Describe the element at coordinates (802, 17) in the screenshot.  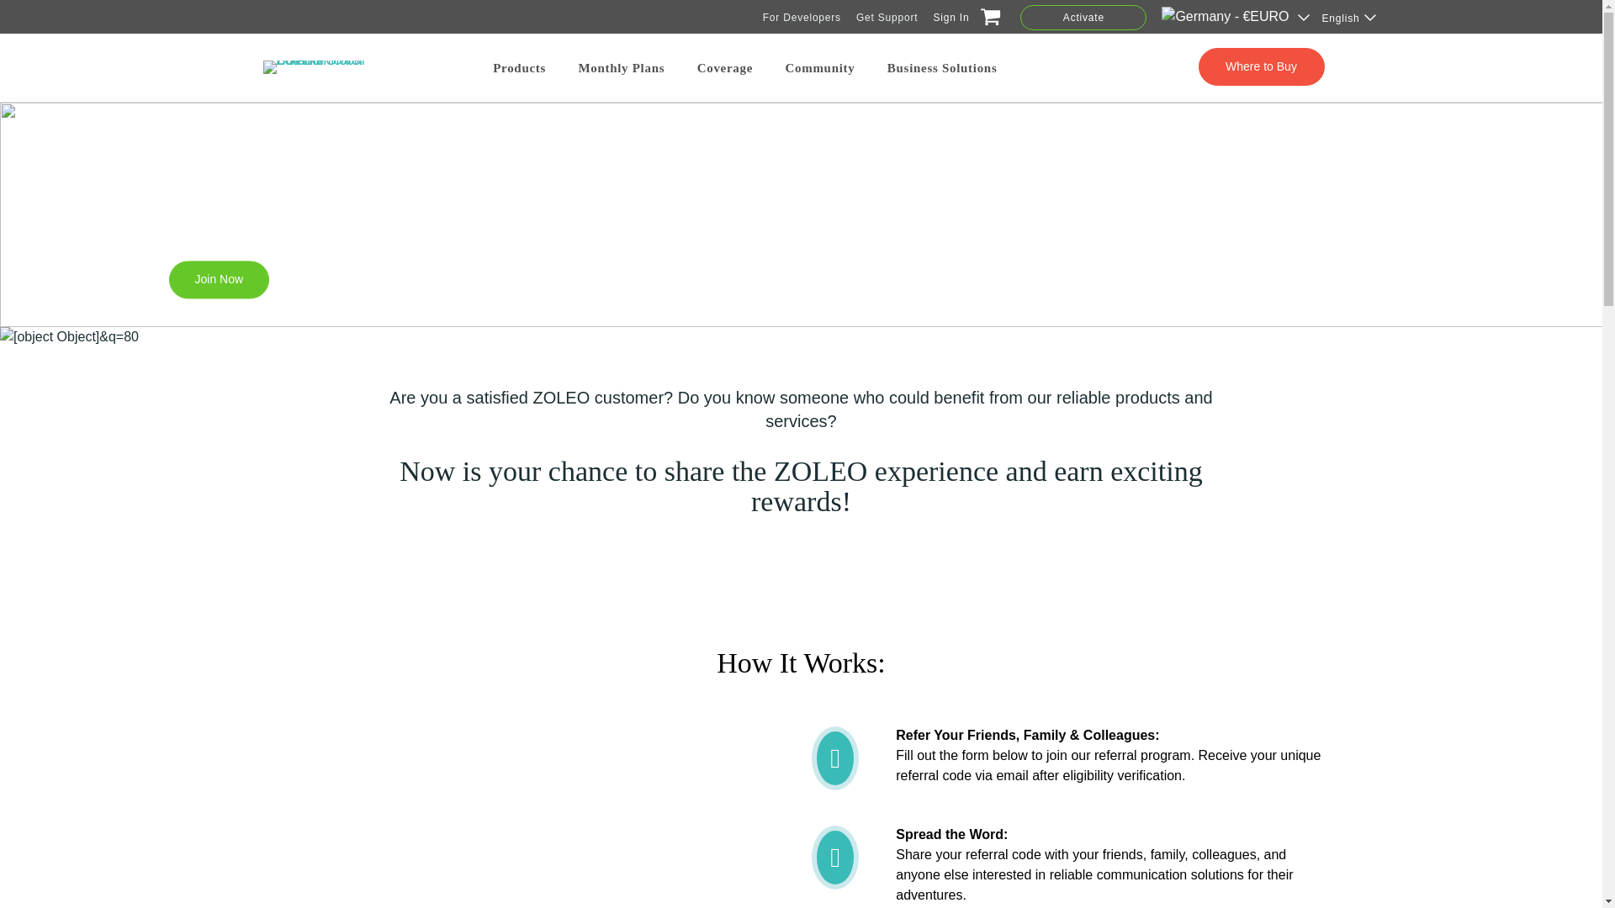
I see `For Developers` at that location.